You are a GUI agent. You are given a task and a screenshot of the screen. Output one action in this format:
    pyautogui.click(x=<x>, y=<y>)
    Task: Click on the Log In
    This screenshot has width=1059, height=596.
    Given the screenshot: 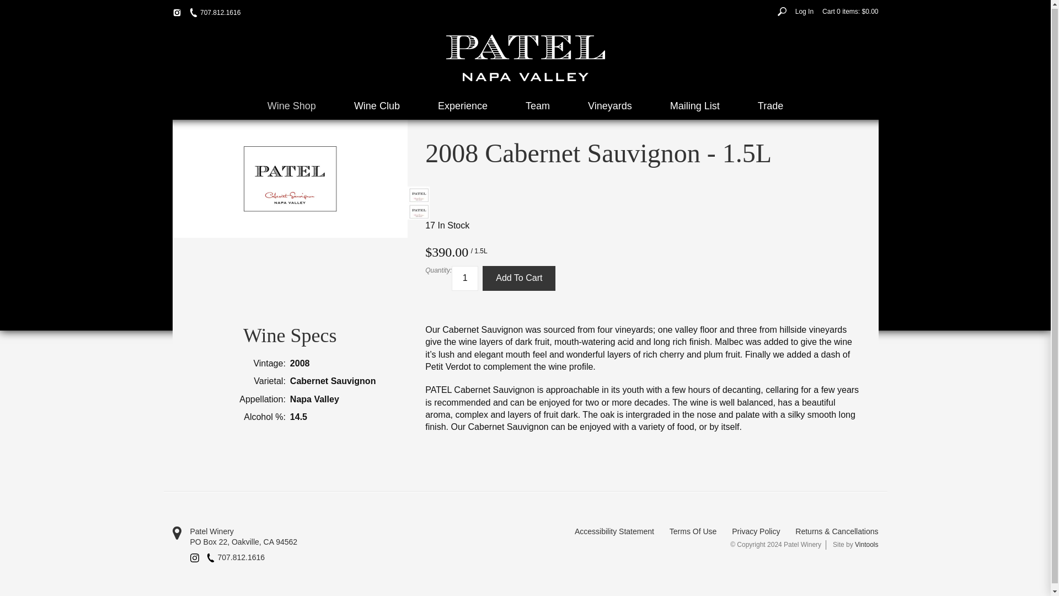 What is the action you would take?
    pyautogui.click(x=804, y=11)
    